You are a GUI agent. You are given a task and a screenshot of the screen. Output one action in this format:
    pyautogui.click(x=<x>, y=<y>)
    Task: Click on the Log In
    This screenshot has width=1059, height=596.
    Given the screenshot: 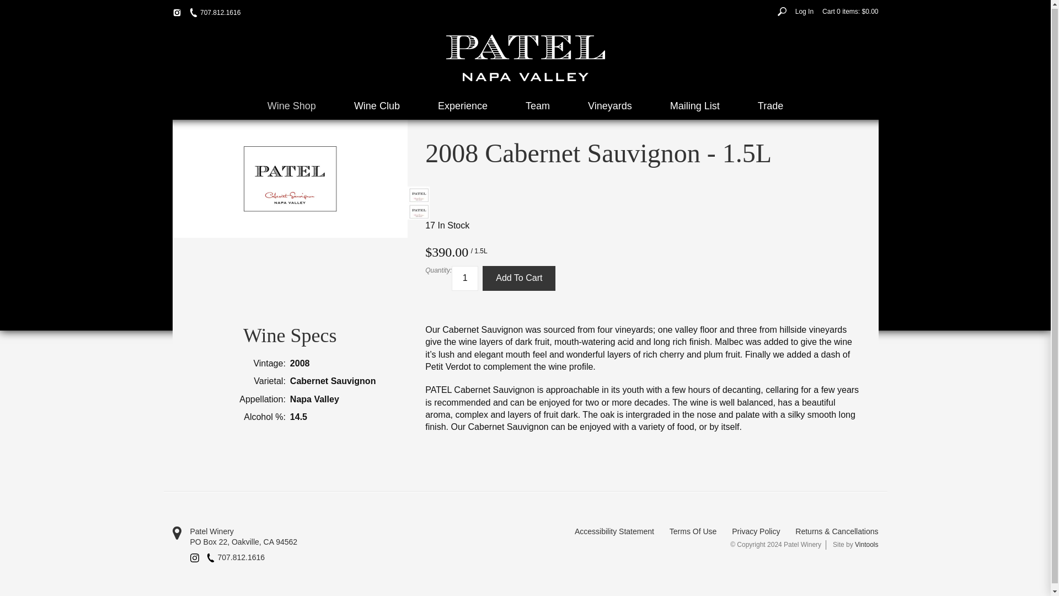 What is the action you would take?
    pyautogui.click(x=804, y=11)
    